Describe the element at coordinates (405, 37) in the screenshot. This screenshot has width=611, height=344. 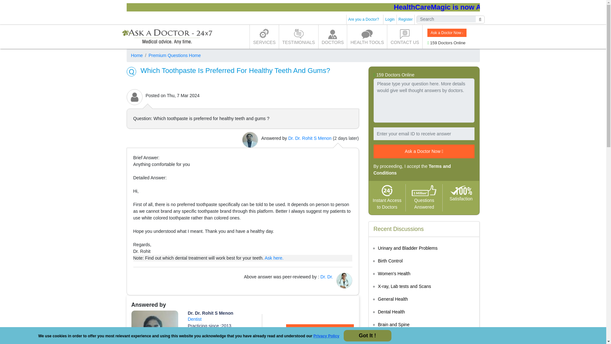
I see `CONTACT US` at that location.